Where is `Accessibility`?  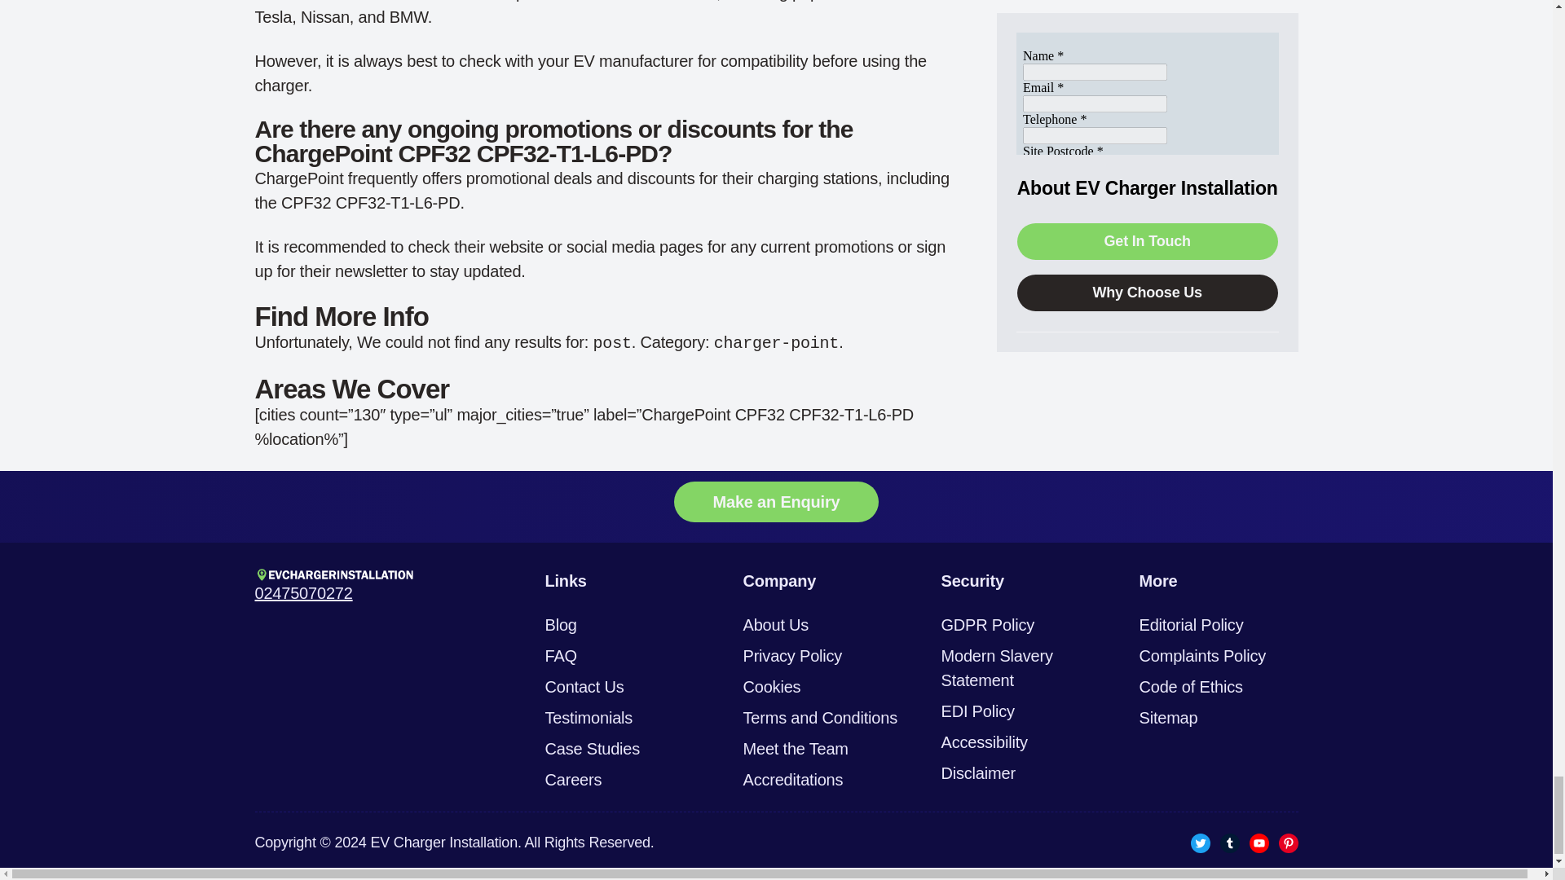 Accessibility is located at coordinates (983, 741).